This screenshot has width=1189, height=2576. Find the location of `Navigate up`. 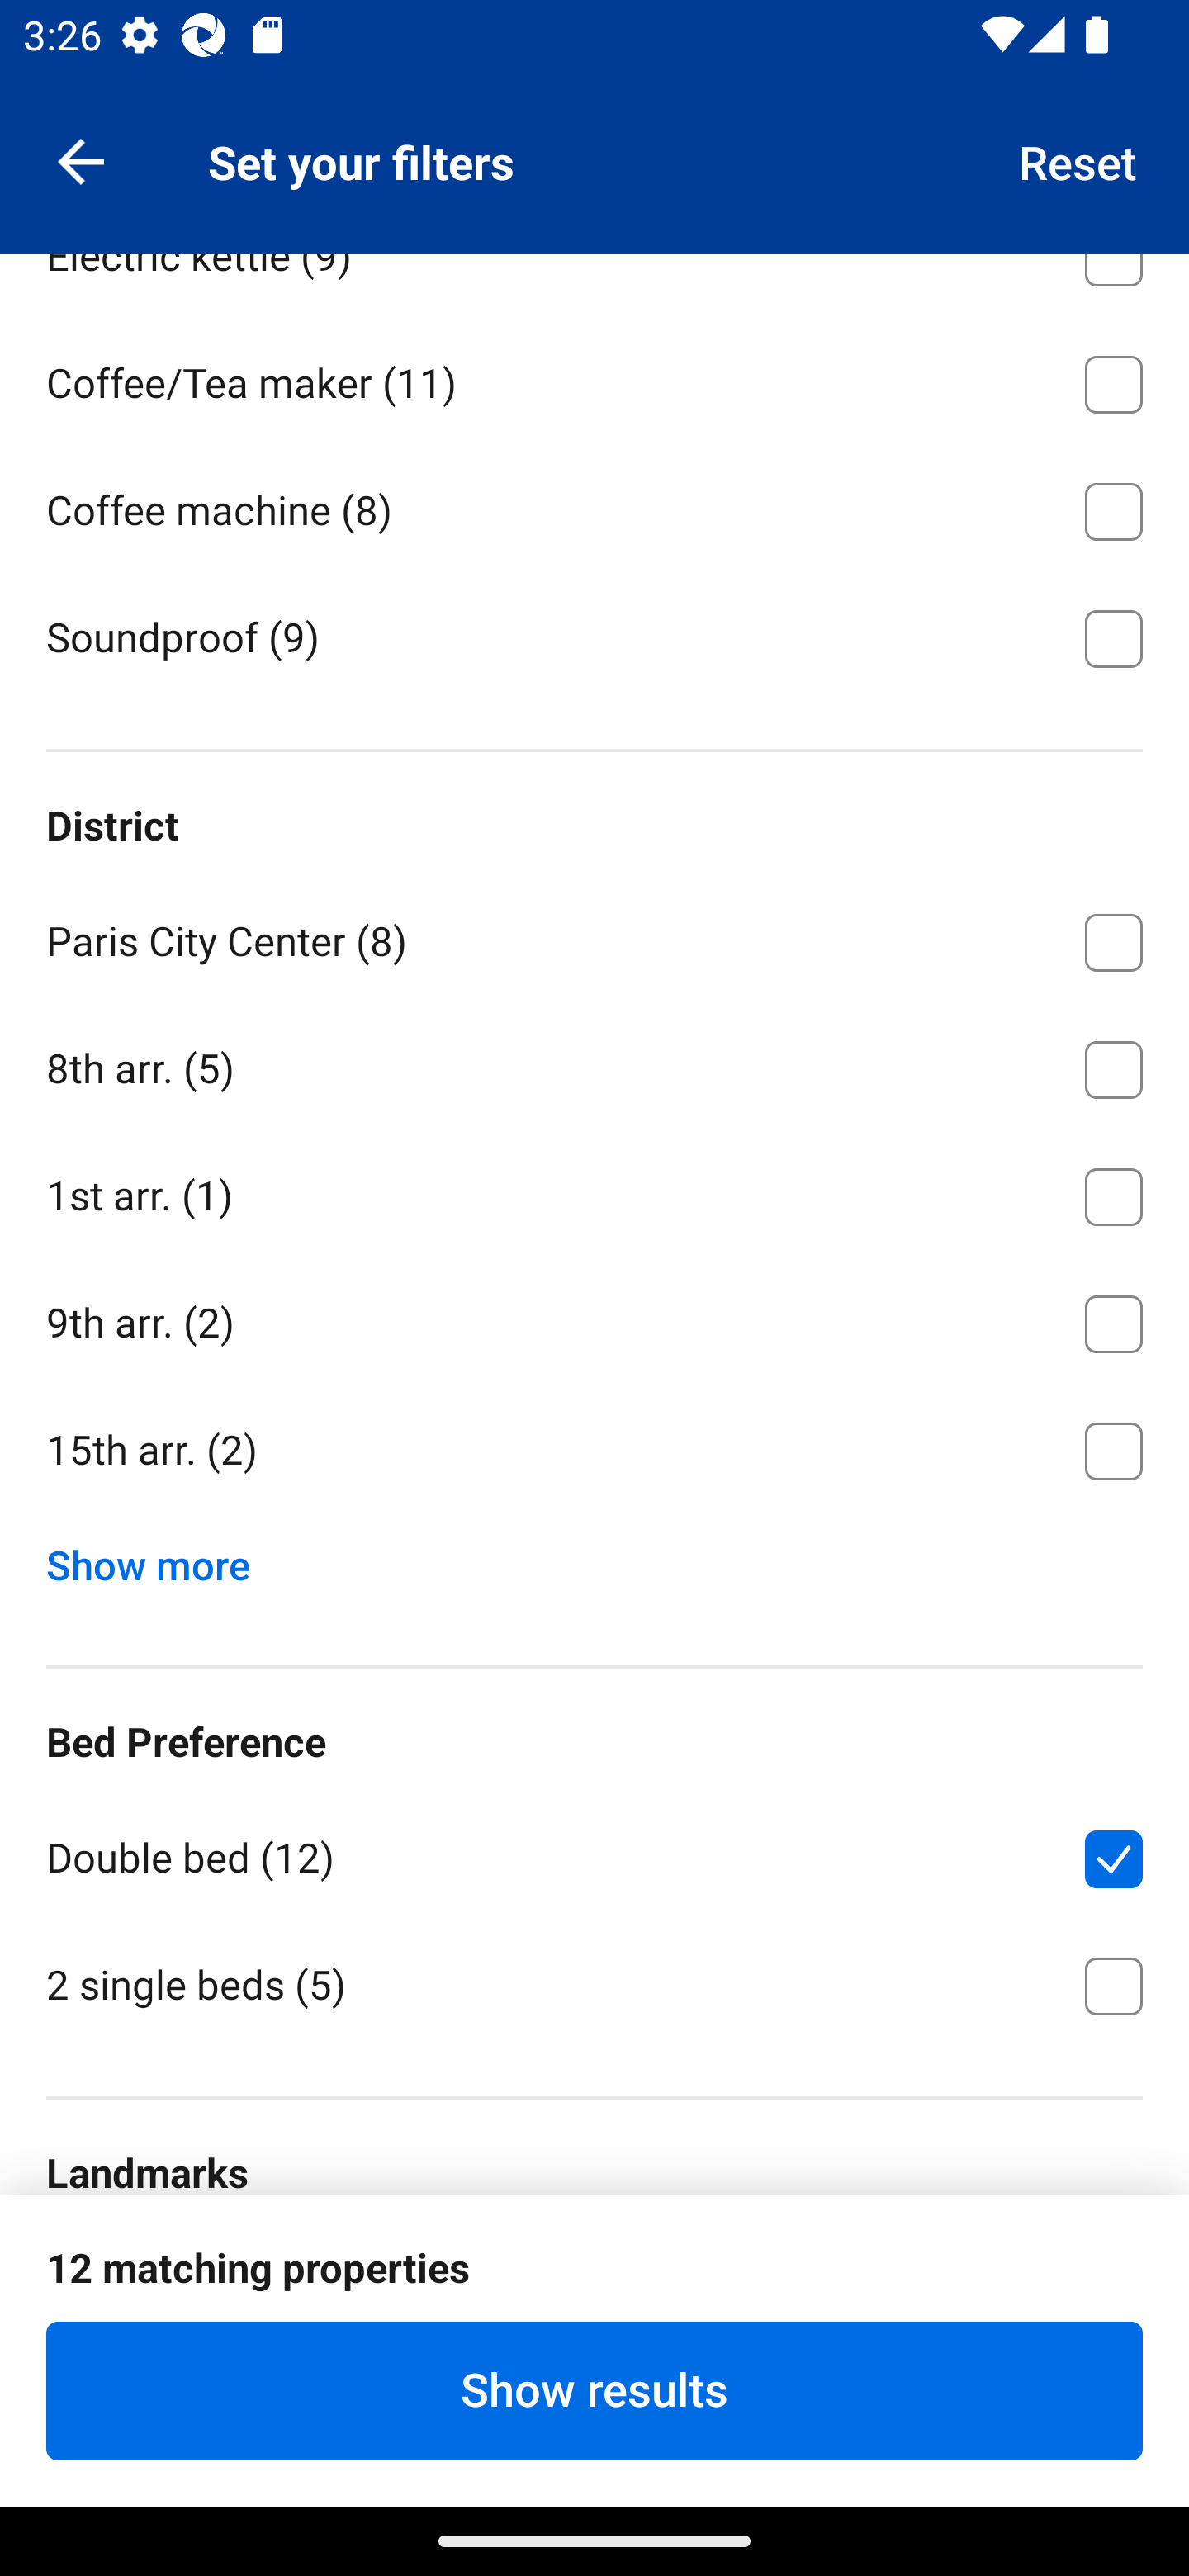

Navigate up is located at coordinates (81, 160).